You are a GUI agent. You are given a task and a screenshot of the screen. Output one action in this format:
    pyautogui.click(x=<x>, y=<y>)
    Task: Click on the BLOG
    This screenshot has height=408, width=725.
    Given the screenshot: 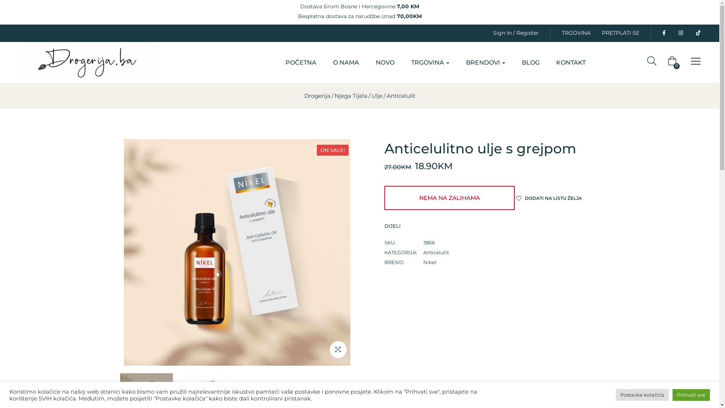 What is the action you would take?
    pyautogui.click(x=531, y=63)
    